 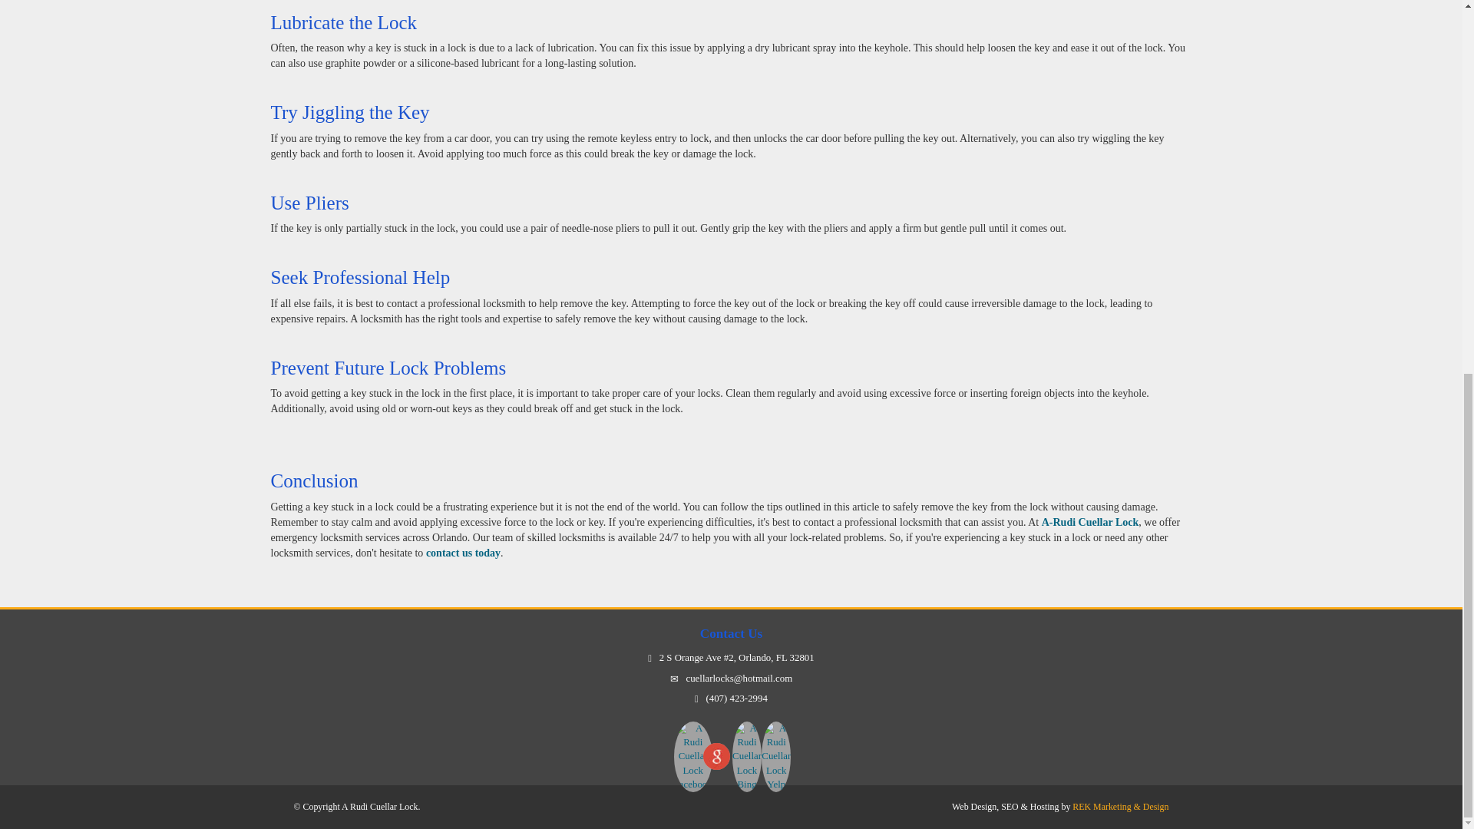 What do you see at coordinates (687, 735) in the screenshot?
I see `A Rudi Cuellar Lock Facebook` at bounding box center [687, 735].